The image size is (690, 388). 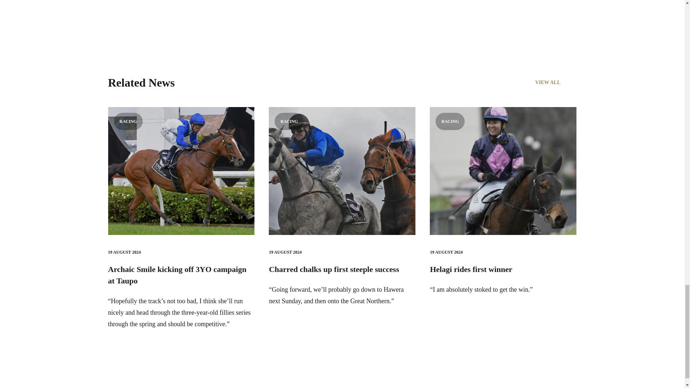 What do you see at coordinates (503, 171) in the screenshot?
I see `RACING` at bounding box center [503, 171].